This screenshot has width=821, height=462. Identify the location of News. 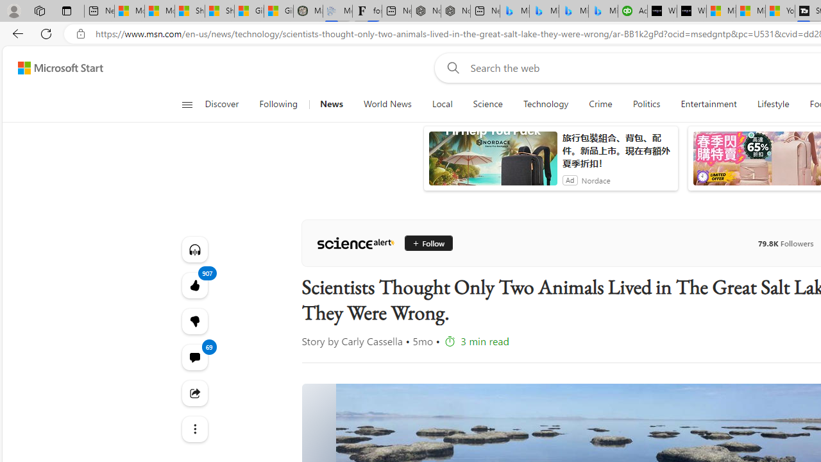
(331, 104).